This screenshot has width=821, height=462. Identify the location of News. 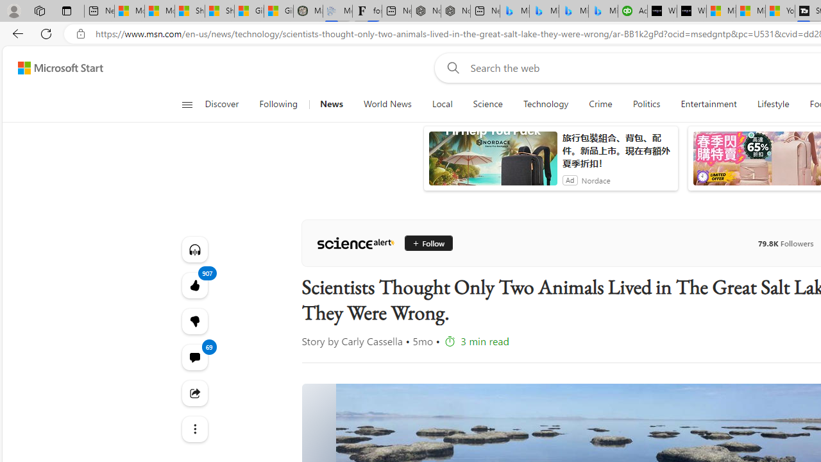
(331, 104).